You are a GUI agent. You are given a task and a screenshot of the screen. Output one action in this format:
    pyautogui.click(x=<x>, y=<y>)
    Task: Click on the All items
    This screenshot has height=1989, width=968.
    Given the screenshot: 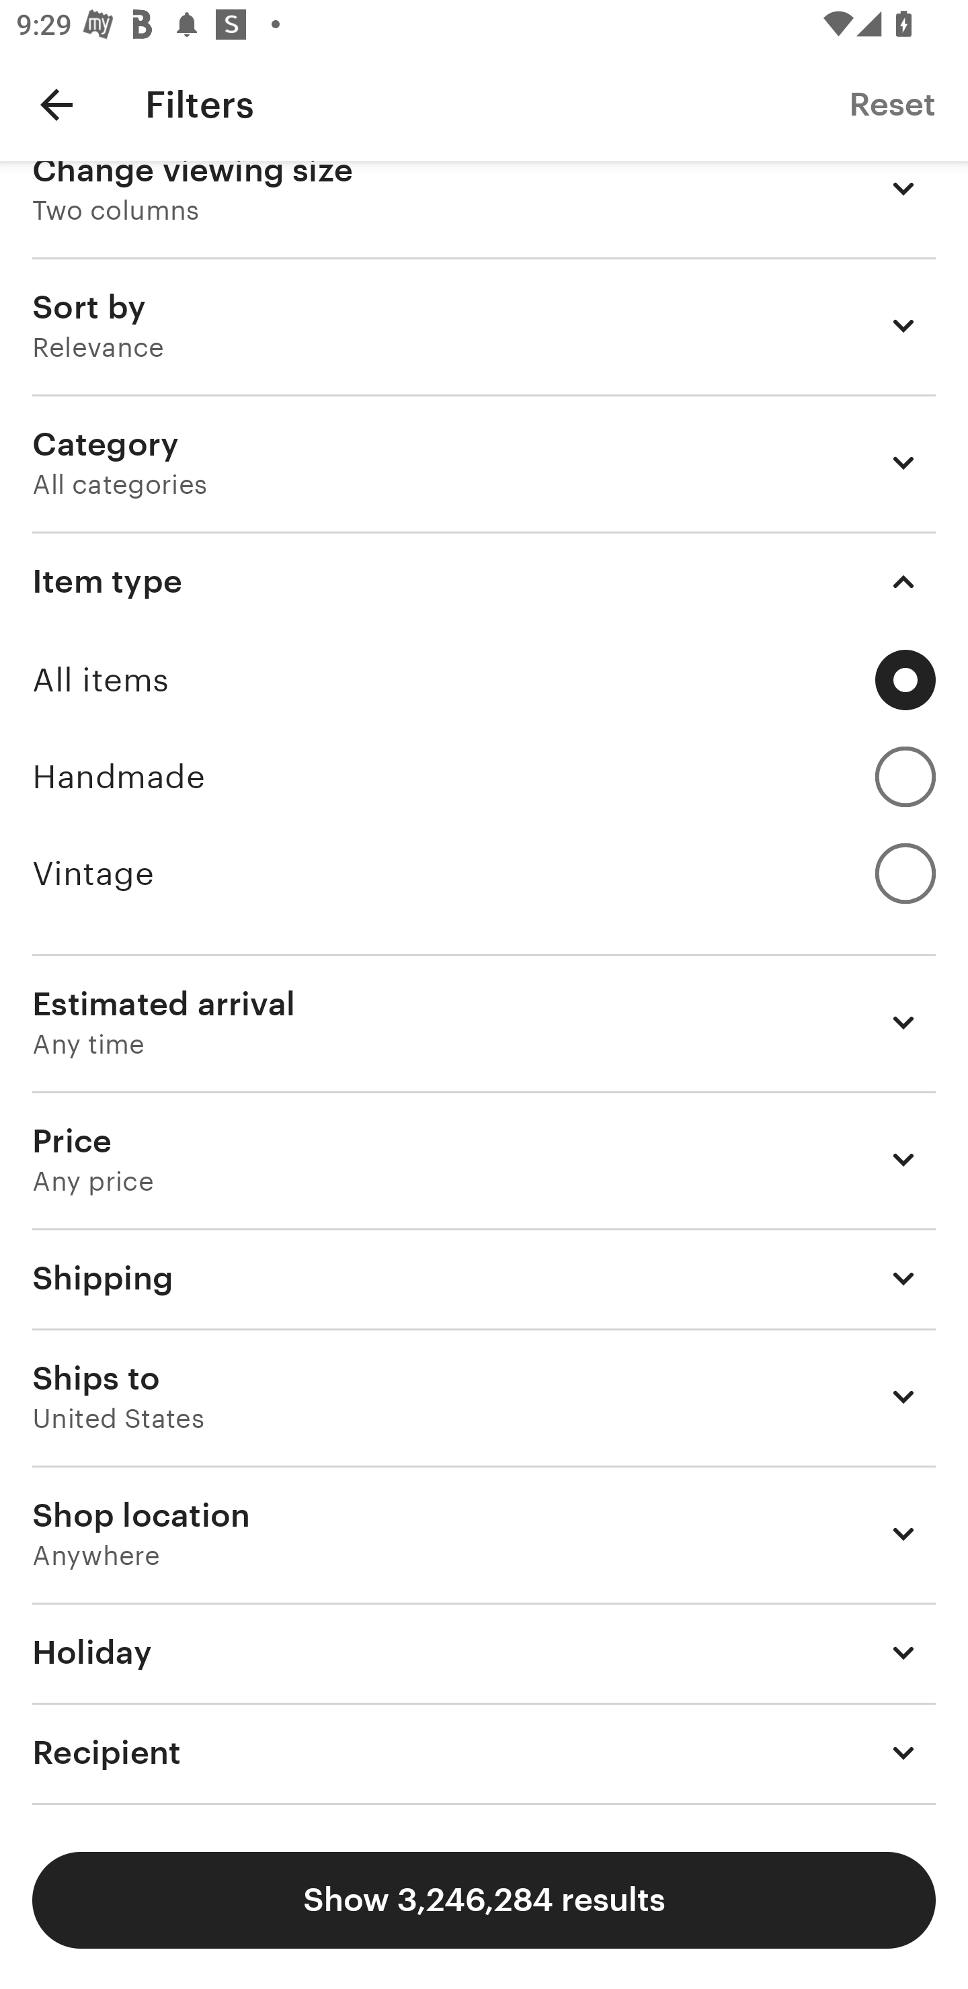 What is the action you would take?
    pyautogui.click(x=484, y=680)
    